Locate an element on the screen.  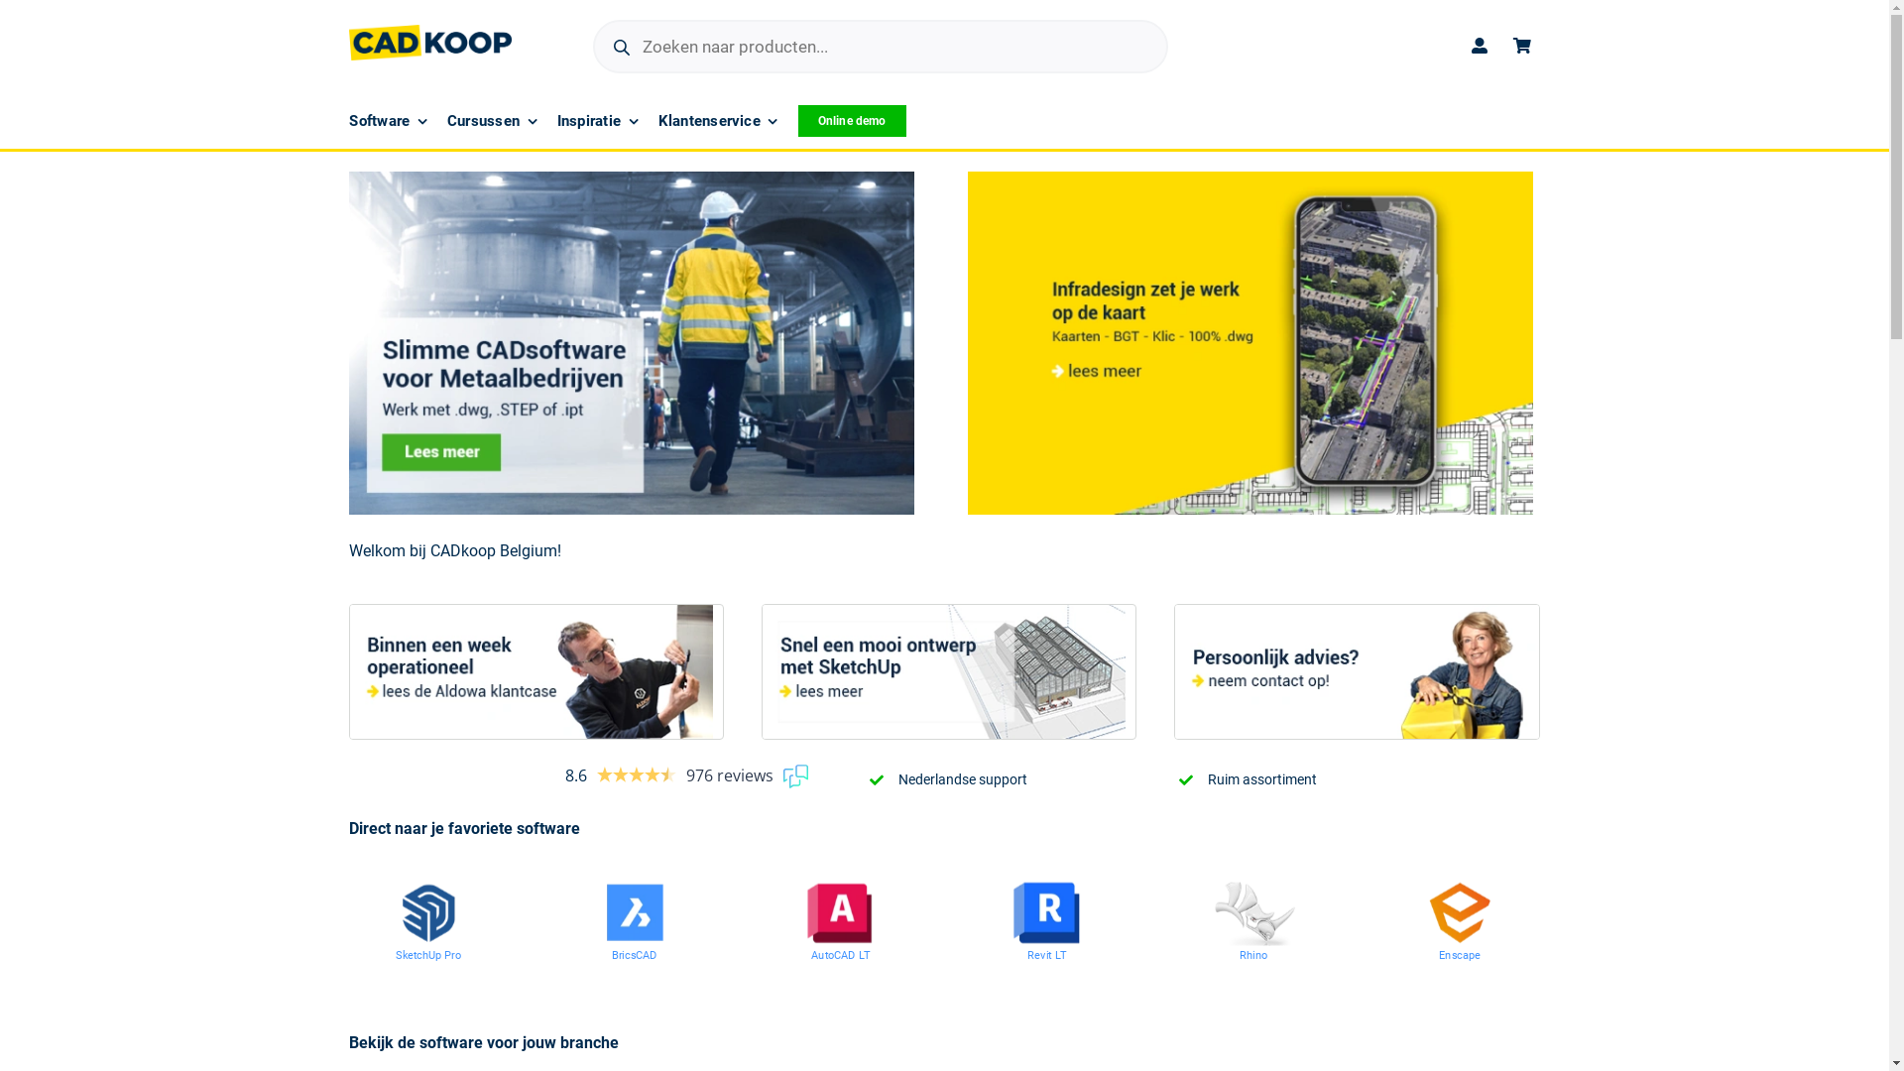
8.6
976 reviews is located at coordinates (686, 775).